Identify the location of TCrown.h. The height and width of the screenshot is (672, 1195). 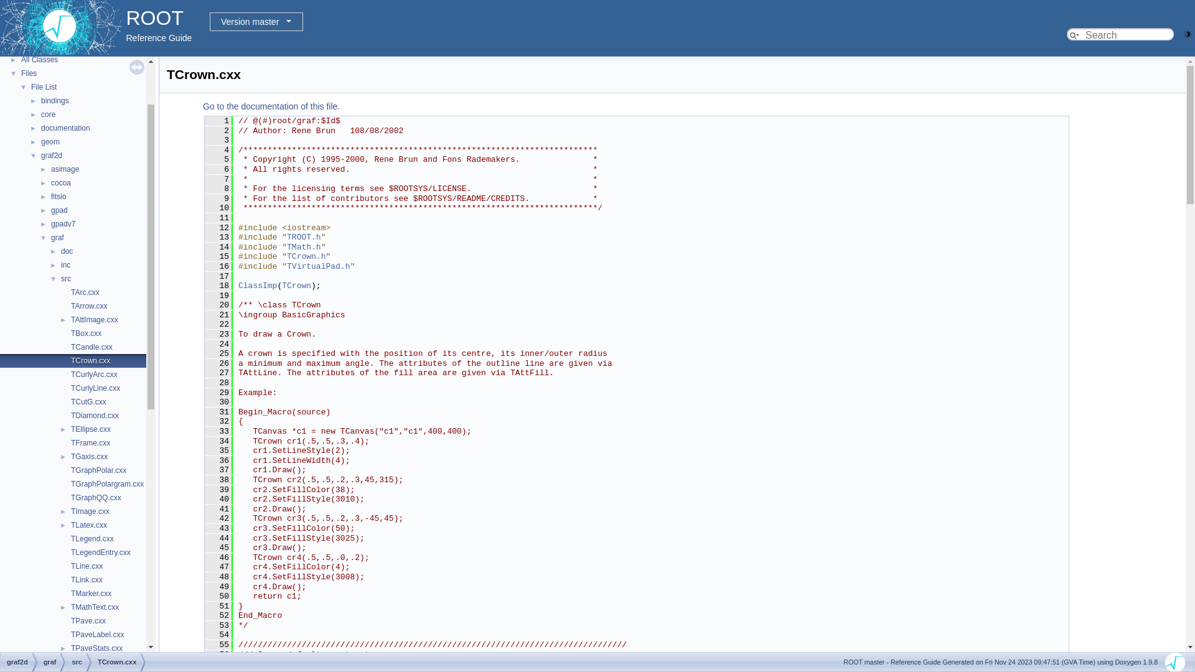
(306, 256).